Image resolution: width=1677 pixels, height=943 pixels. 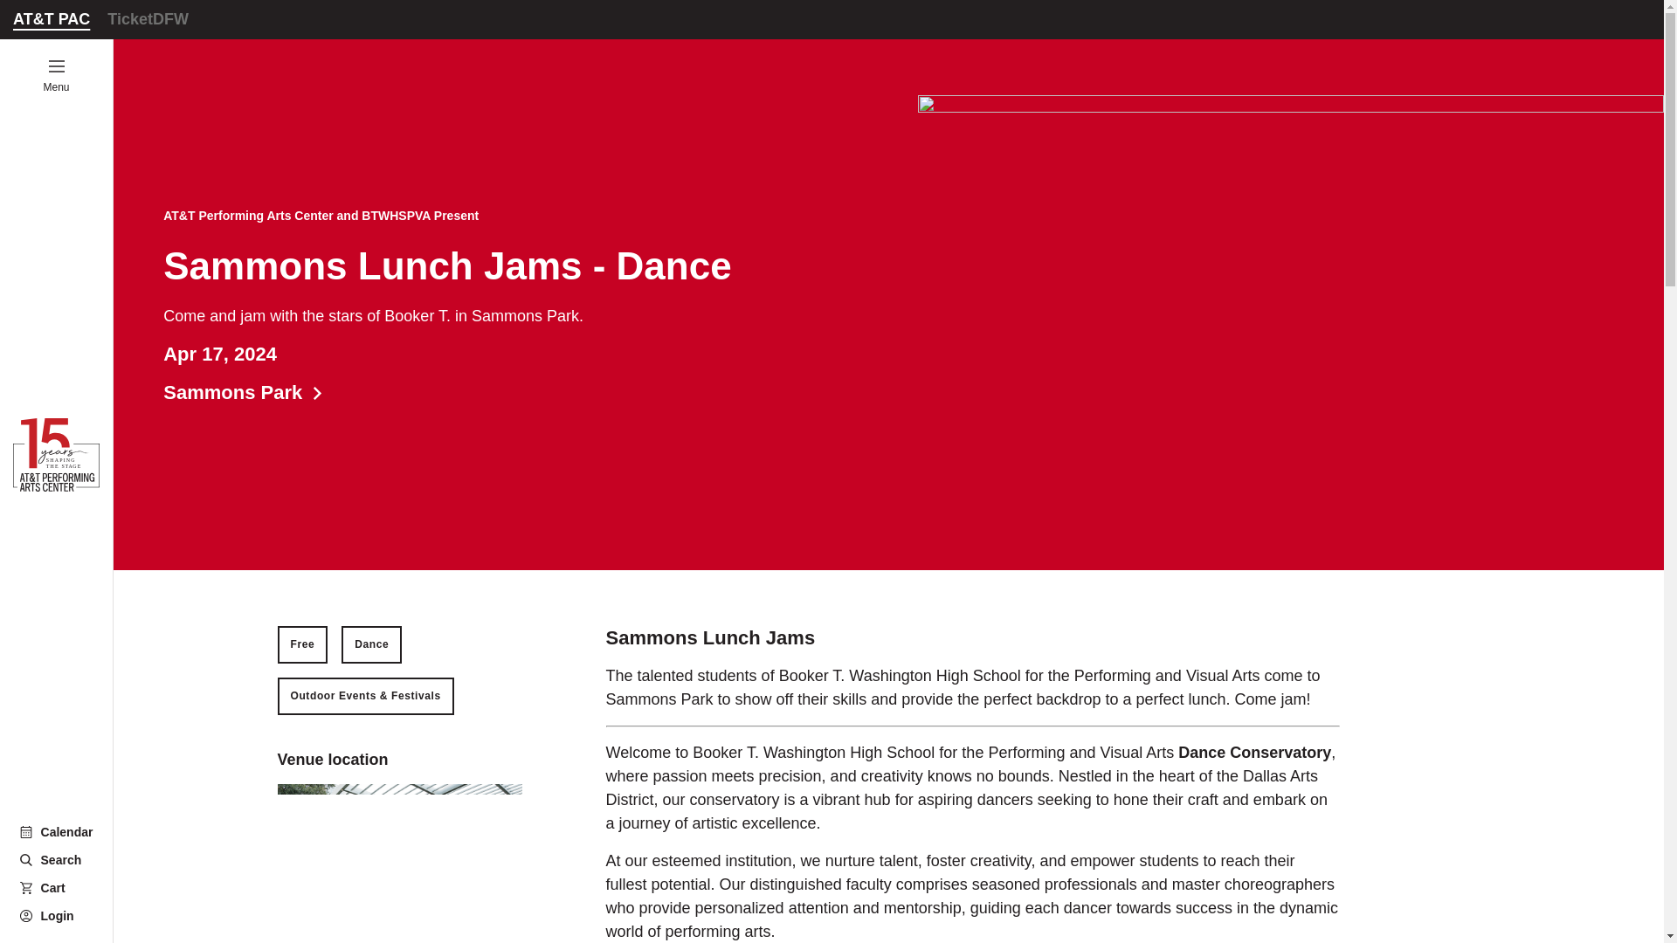 What do you see at coordinates (57, 915) in the screenshot?
I see `Calendar` at bounding box center [57, 915].